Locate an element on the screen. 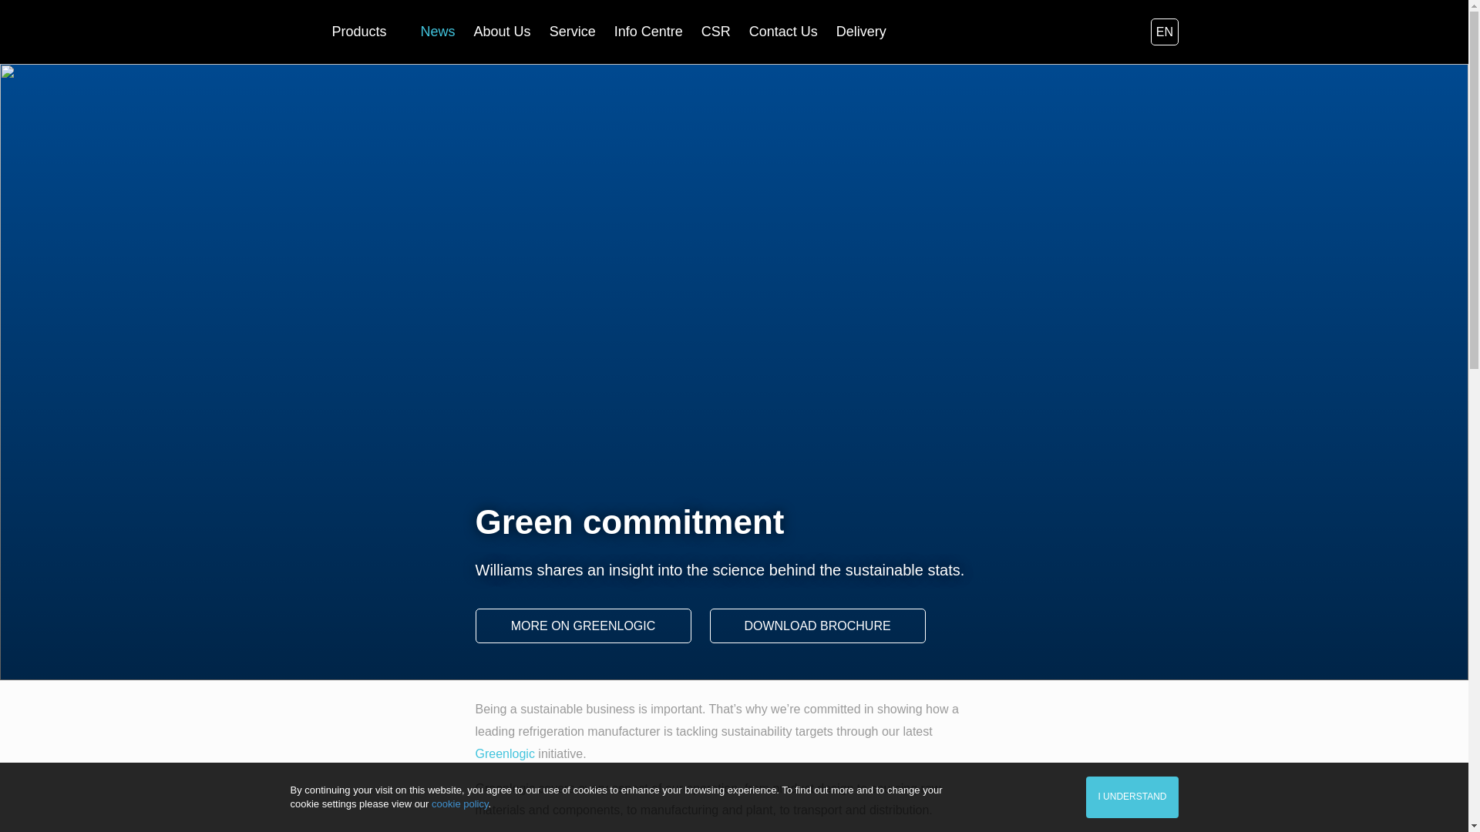 The height and width of the screenshot is (832, 1480). cookie policy is located at coordinates (459, 803).